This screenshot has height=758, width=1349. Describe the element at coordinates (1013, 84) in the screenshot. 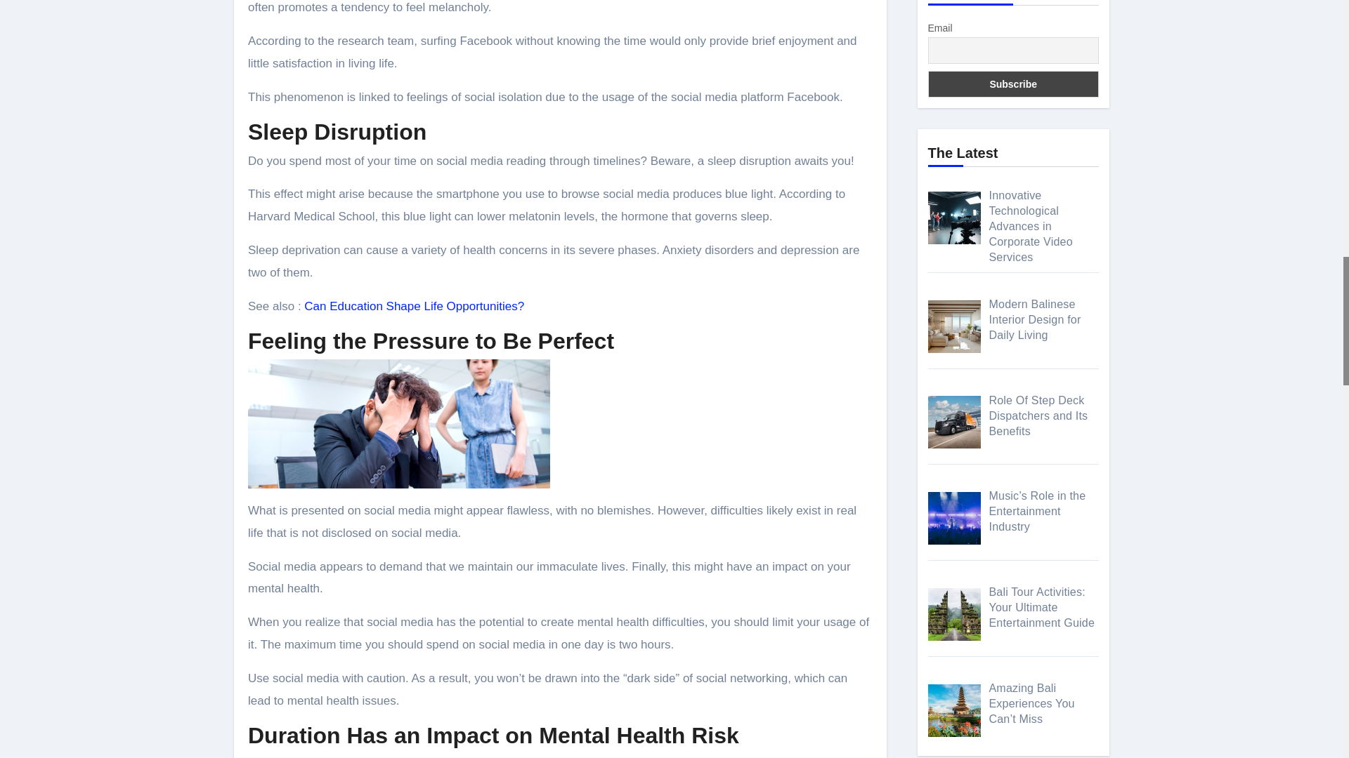

I see `Subscribe` at that location.